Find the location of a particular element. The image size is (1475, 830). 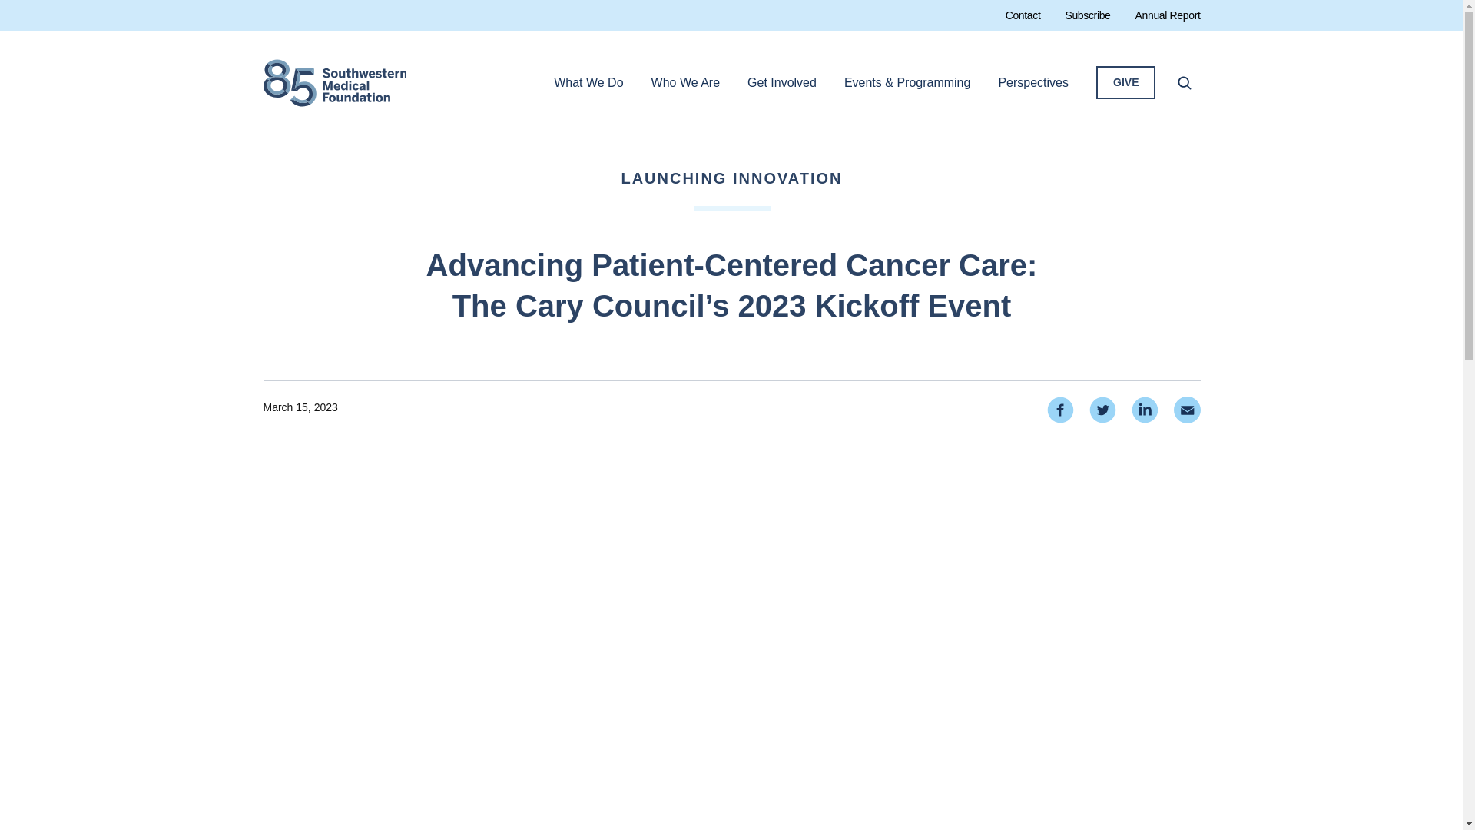

Home is located at coordinates (1185, 83).